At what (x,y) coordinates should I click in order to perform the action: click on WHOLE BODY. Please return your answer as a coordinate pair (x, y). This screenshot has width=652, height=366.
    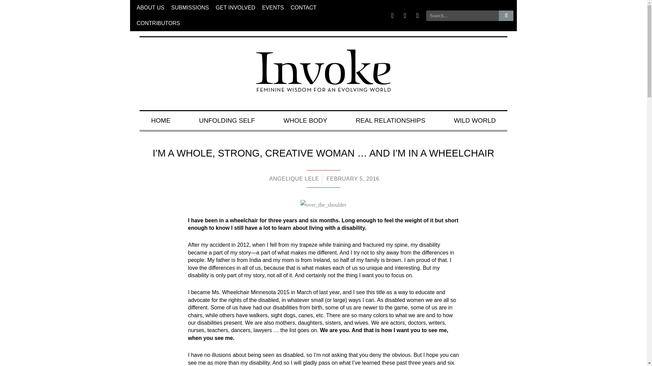
    Looking at the image, I should click on (305, 121).